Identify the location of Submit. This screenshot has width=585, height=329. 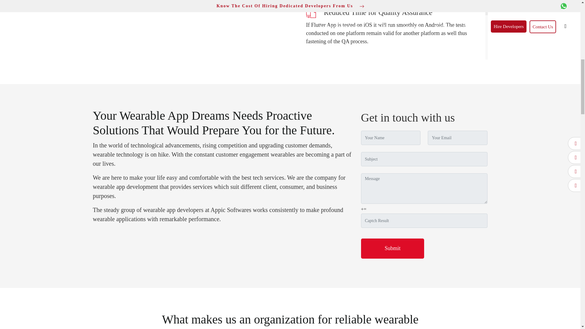
(392, 249).